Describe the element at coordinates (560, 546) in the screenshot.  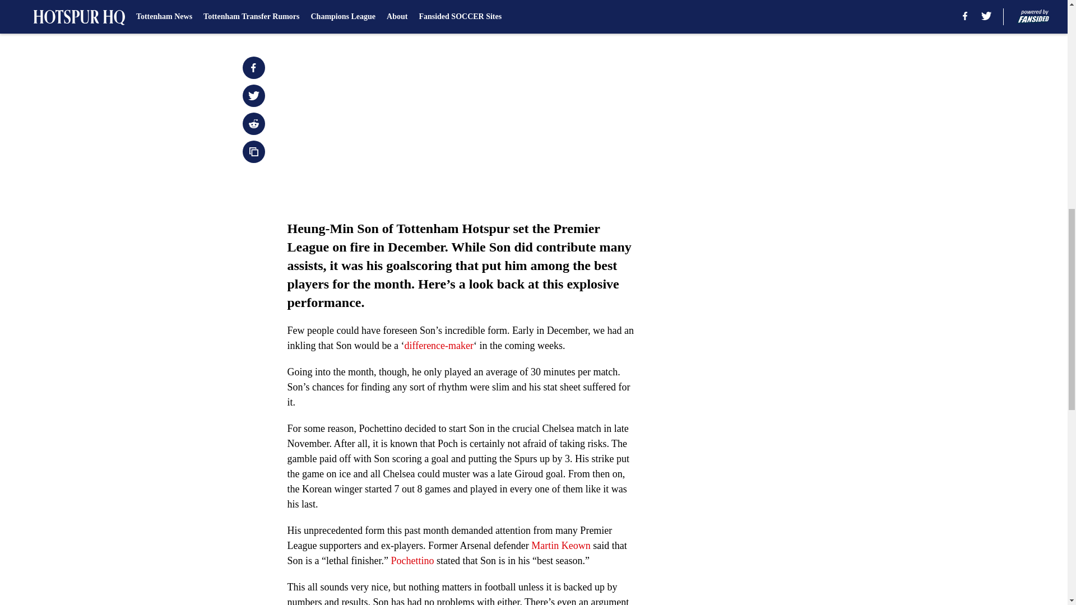
I see `Martin Keown` at that location.